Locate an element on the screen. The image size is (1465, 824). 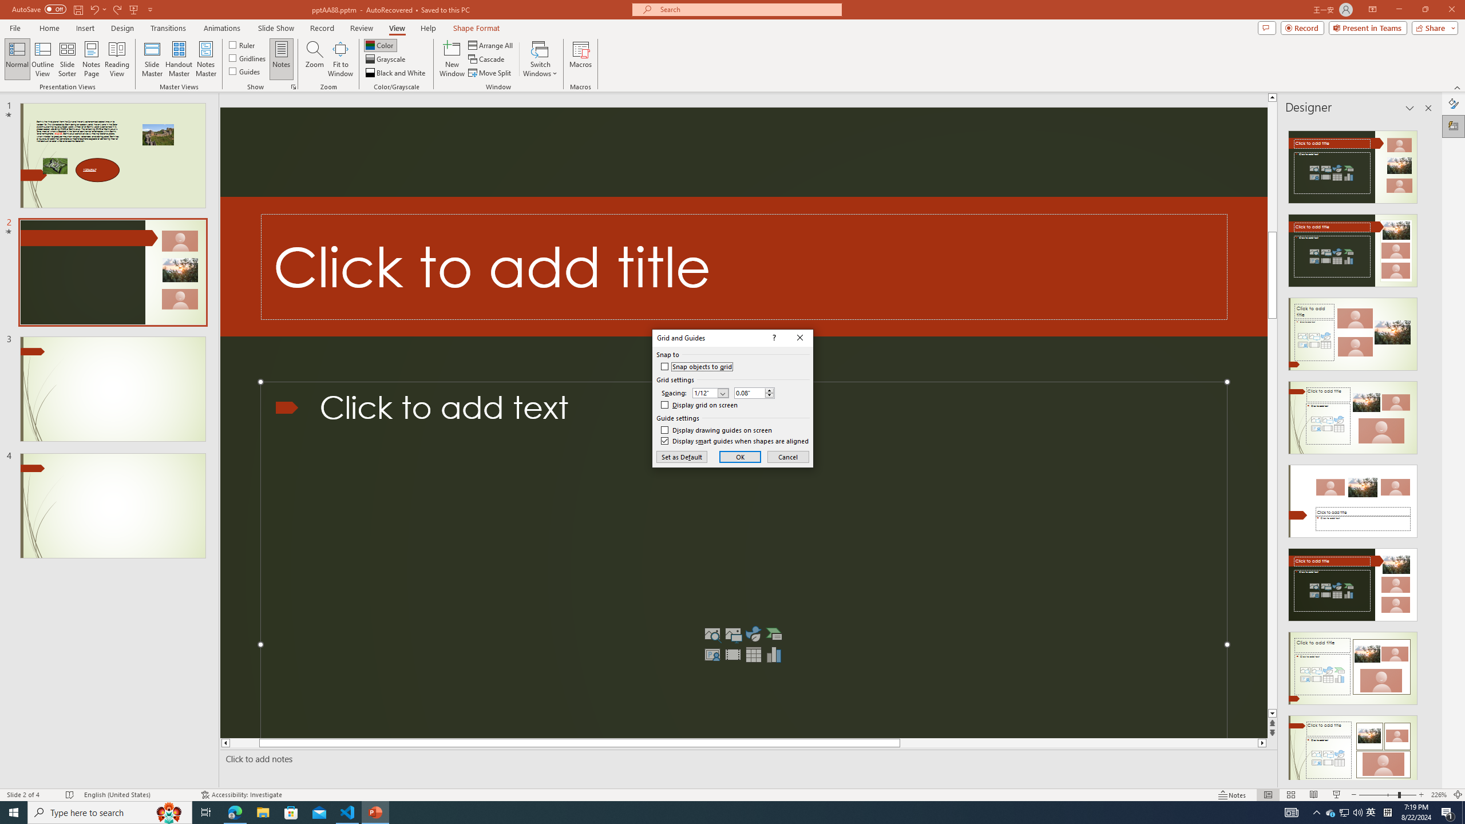
Display smart guides when shapes are aligned is located at coordinates (735, 441).